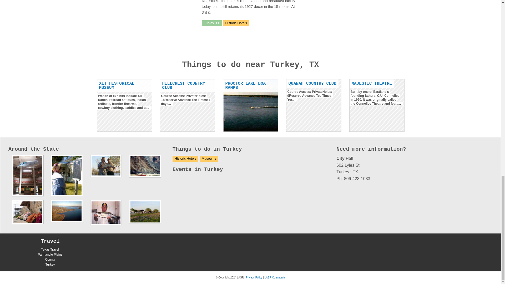  What do you see at coordinates (117, 86) in the screenshot?
I see `XIT HISTORICAL MUSEUM` at bounding box center [117, 86].